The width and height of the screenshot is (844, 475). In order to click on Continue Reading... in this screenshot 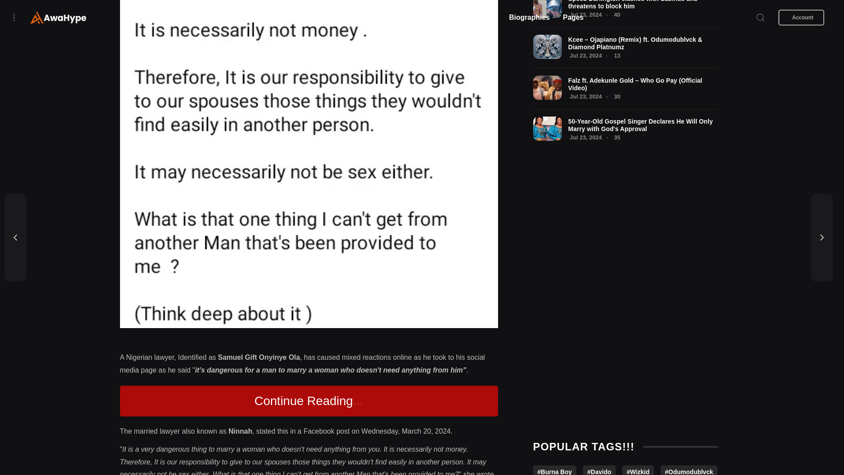, I will do `click(309, 401)`.